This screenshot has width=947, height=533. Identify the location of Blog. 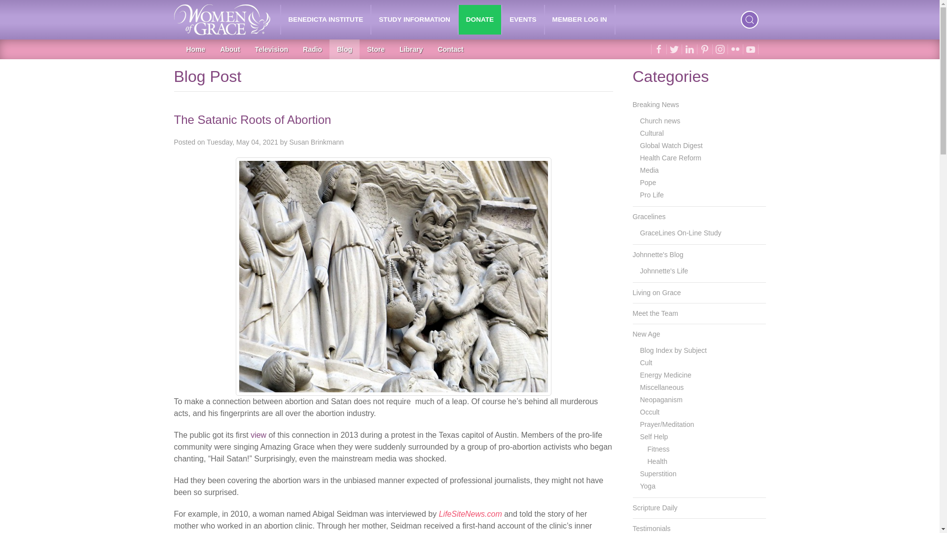
(344, 49).